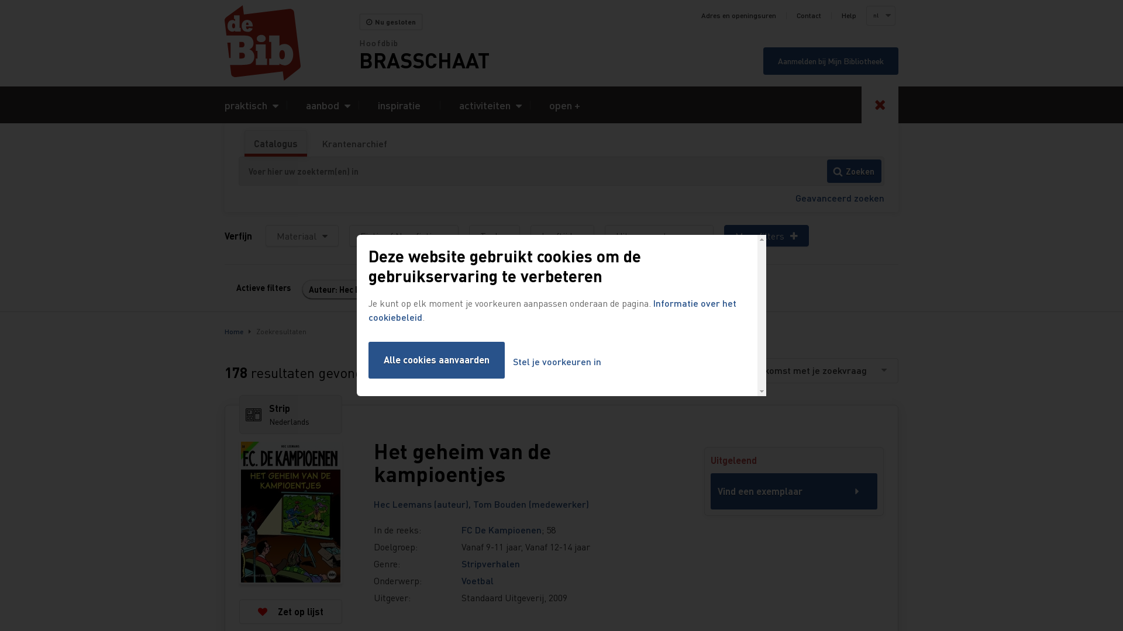 The height and width of the screenshot is (631, 1123). Describe the element at coordinates (450, 290) in the screenshot. I see `Alle filters wissen` at that location.